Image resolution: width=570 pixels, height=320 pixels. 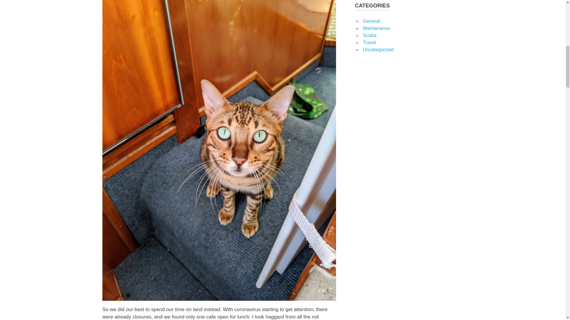 I want to click on Uncategorized, so click(x=378, y=49).